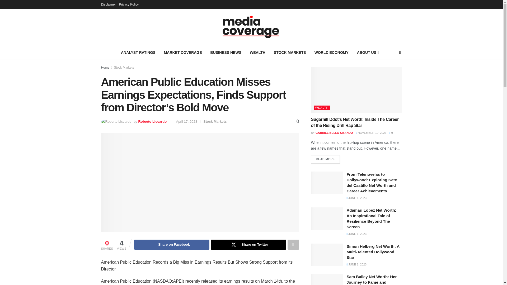 The image size is (507, 285). Describe the element at coordinates (248, 245) in the screenshot. I see `Share on Twitter` at that location.